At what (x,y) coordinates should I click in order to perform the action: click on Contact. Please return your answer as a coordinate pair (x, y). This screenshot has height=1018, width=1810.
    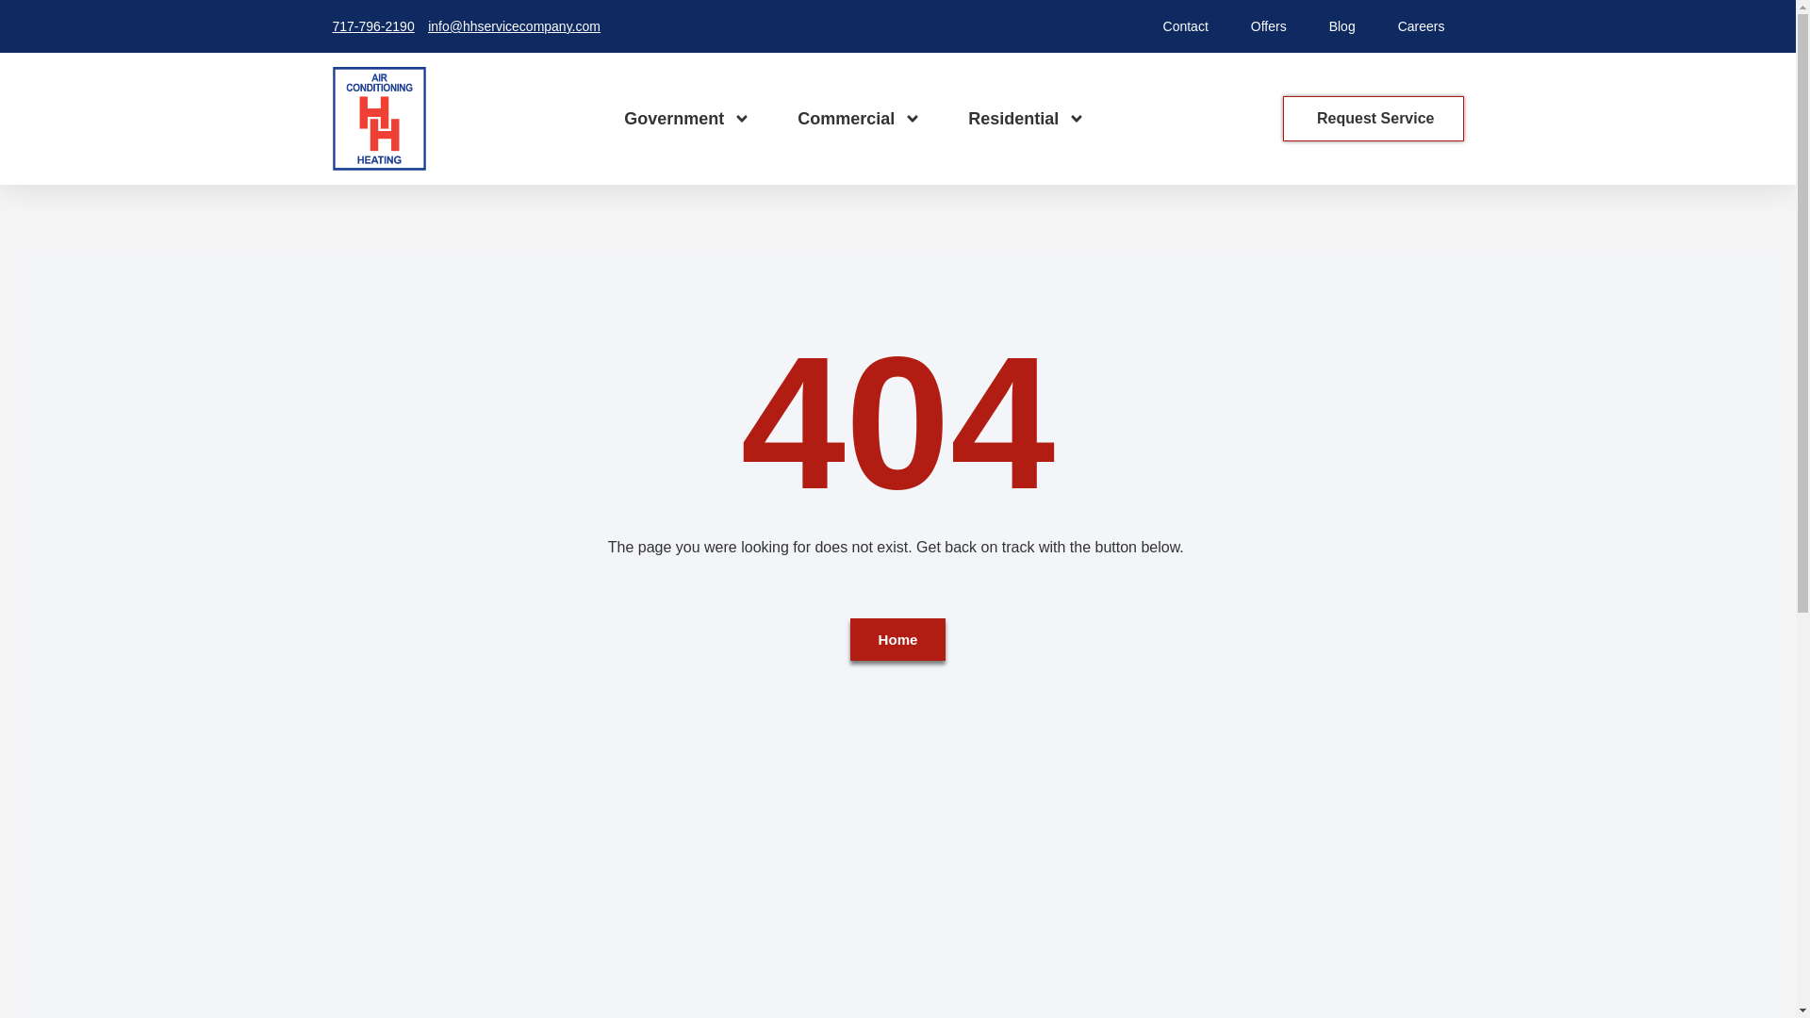
    Looking at the image, I should click on (1185, 26).